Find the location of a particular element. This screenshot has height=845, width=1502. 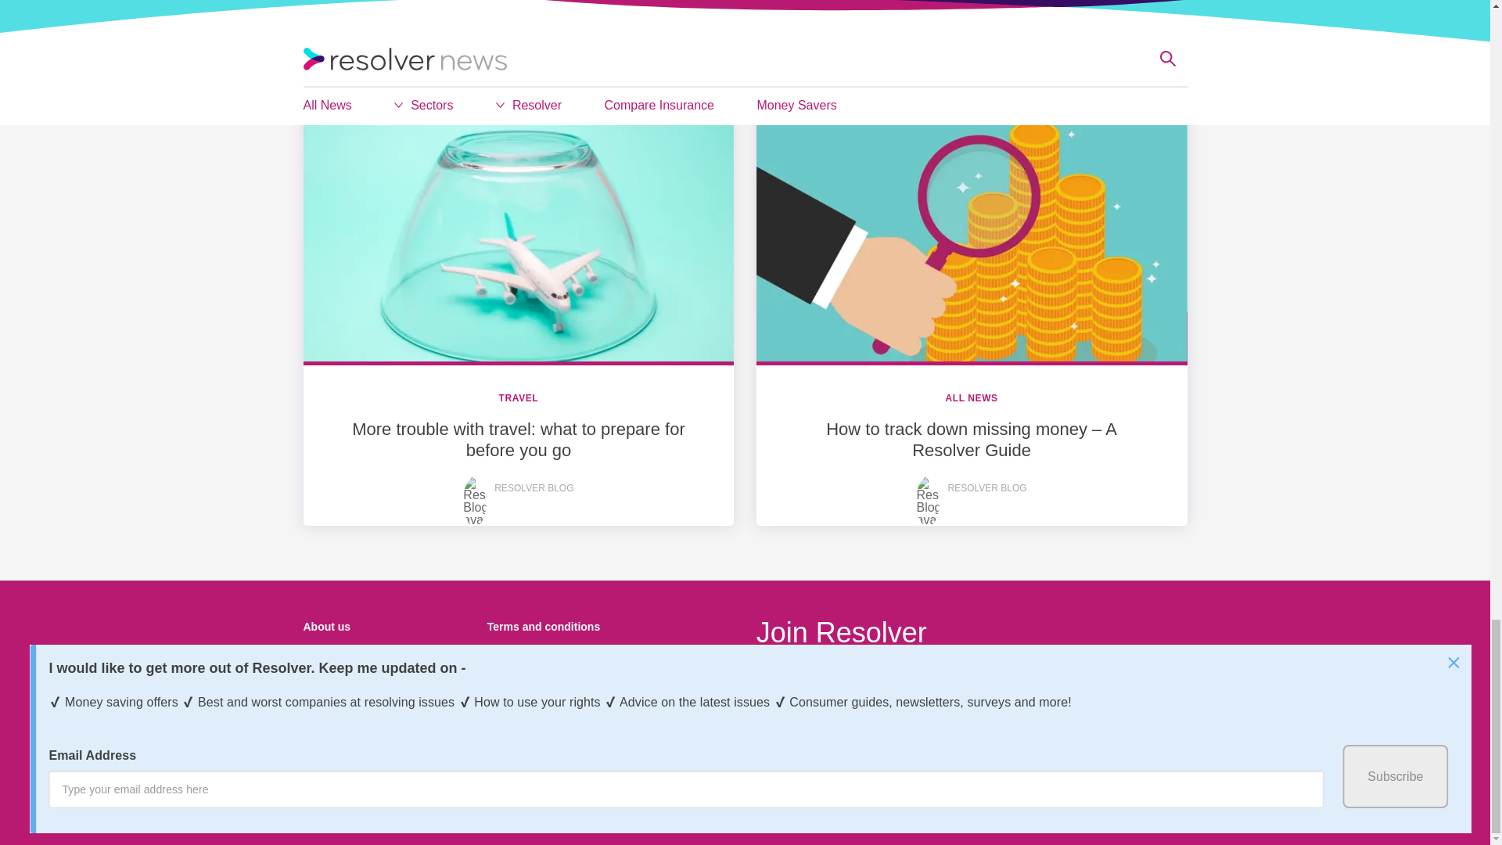

Are you a business? is located at coordinates (357, 729).